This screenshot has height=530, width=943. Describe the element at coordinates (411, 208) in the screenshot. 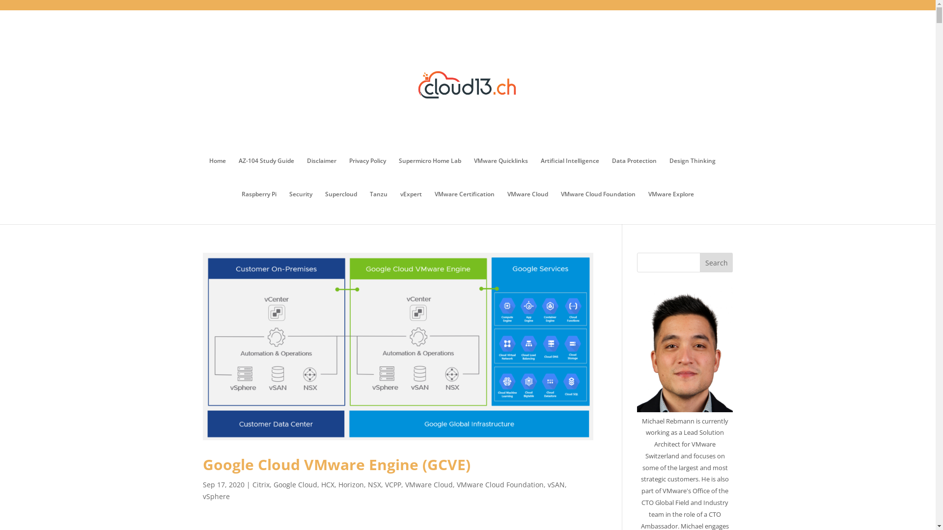

I see `vExpert` at that location.